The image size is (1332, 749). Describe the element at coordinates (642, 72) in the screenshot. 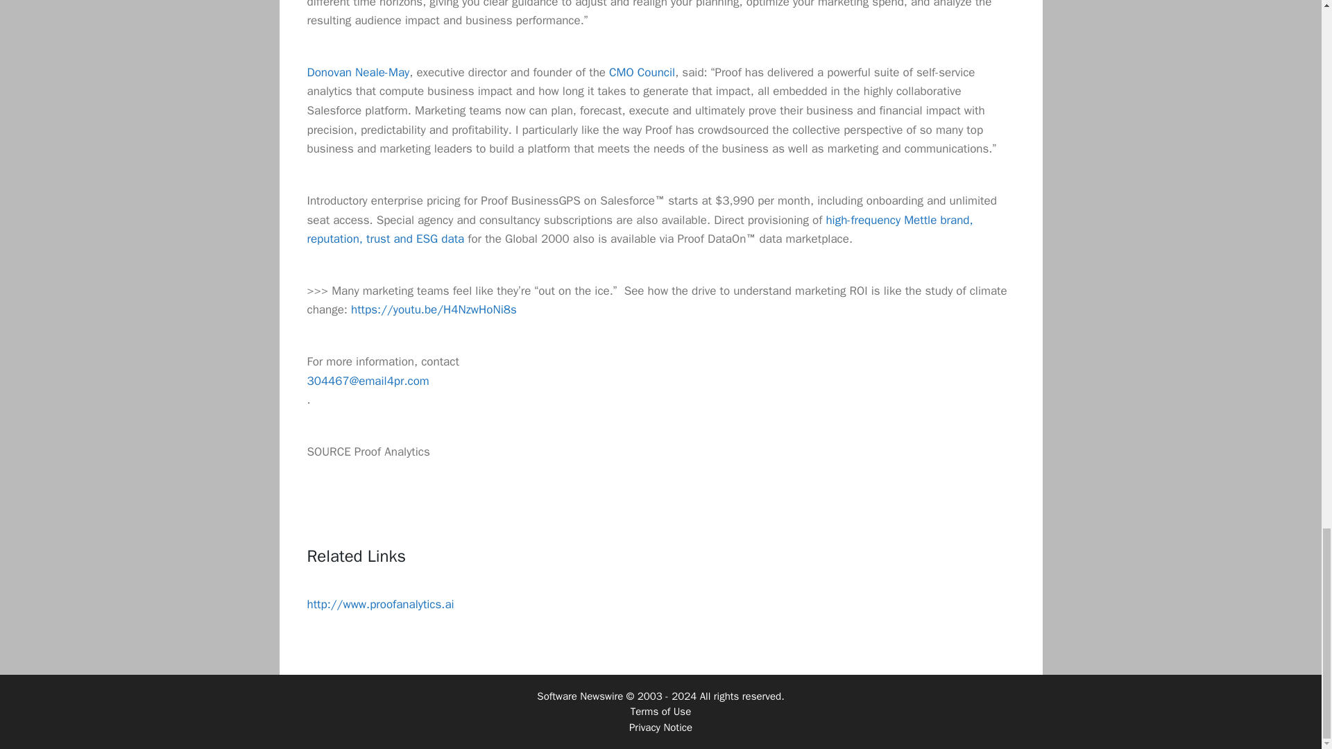

I see `CMO Council` at that location.